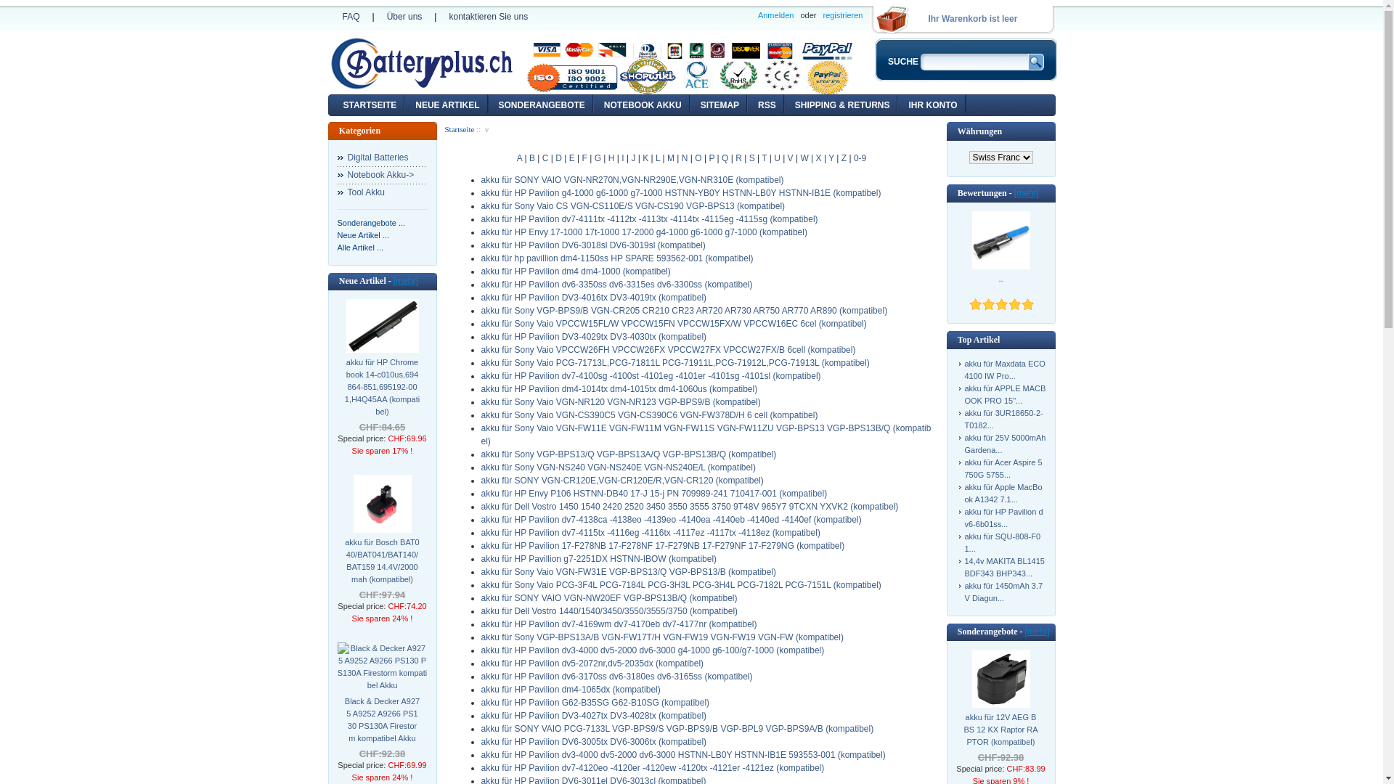  What do you see at coordinates (382, 192) in the screenshot?
I see `Tool Akku` at bounding box center [382, 192].